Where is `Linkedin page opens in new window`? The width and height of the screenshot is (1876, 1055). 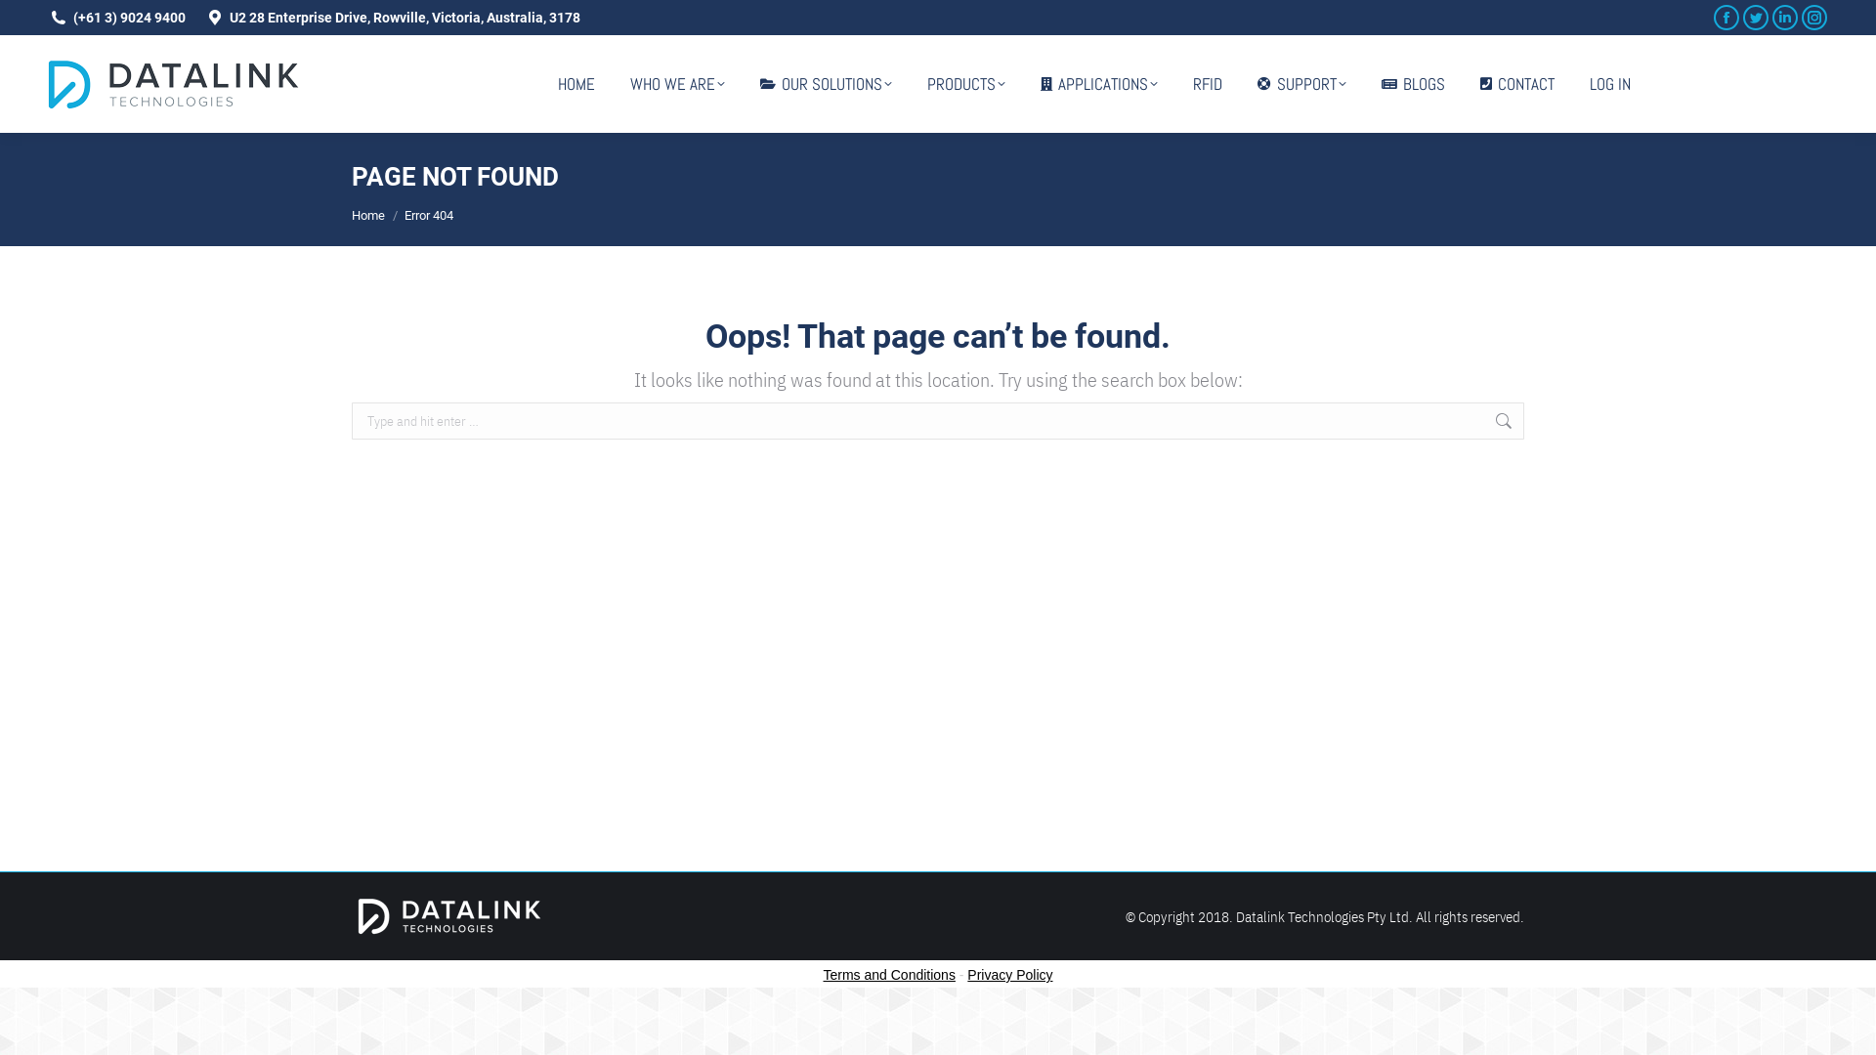
Linkedin page opens in new window is located at coordinates (1785, 18).